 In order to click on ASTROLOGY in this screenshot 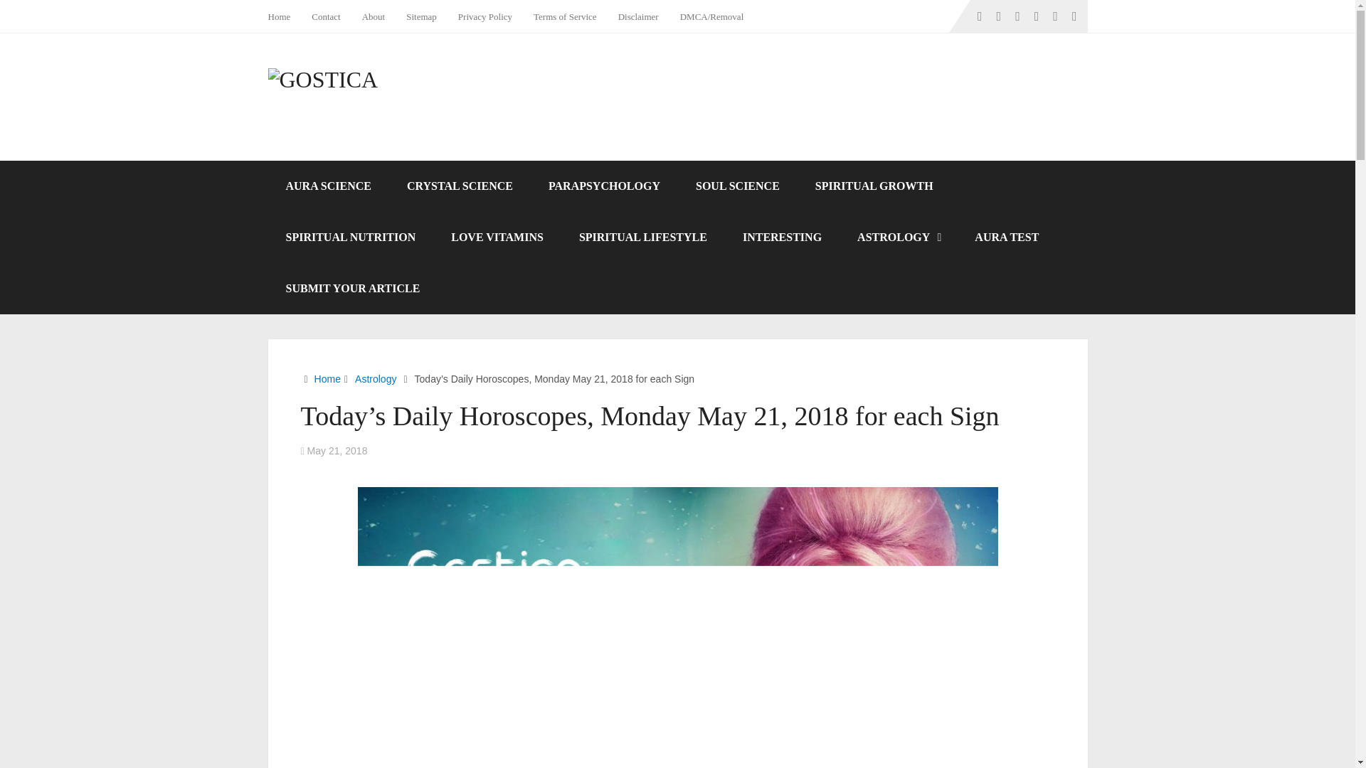, I will do `click(898, 238)`.